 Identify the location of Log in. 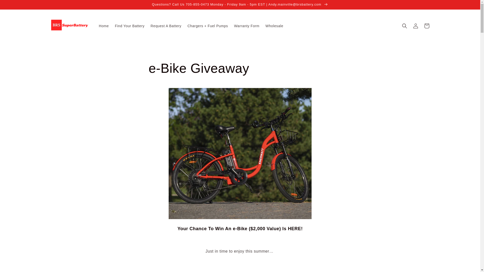
(415, 26).